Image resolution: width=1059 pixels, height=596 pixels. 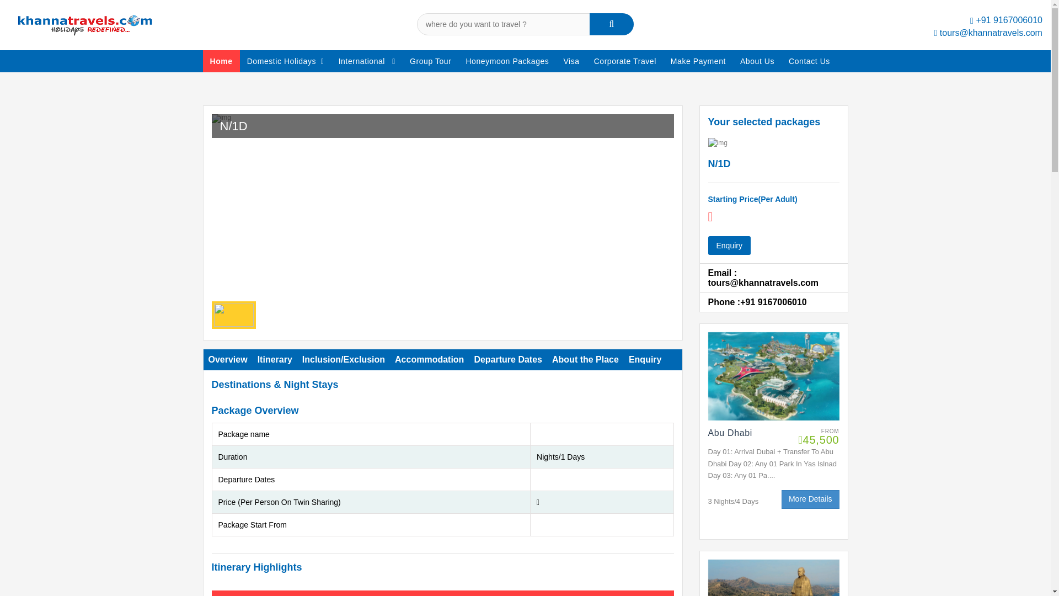 I want to click on Visa, so click(x=571, y=61).